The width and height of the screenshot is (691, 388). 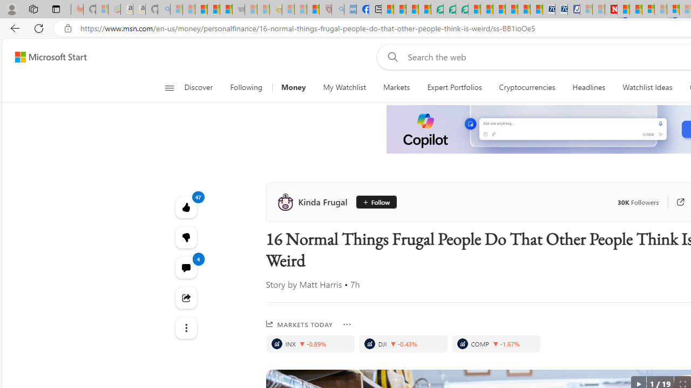 I want to click on Dislike, so click(x=186, y=237).